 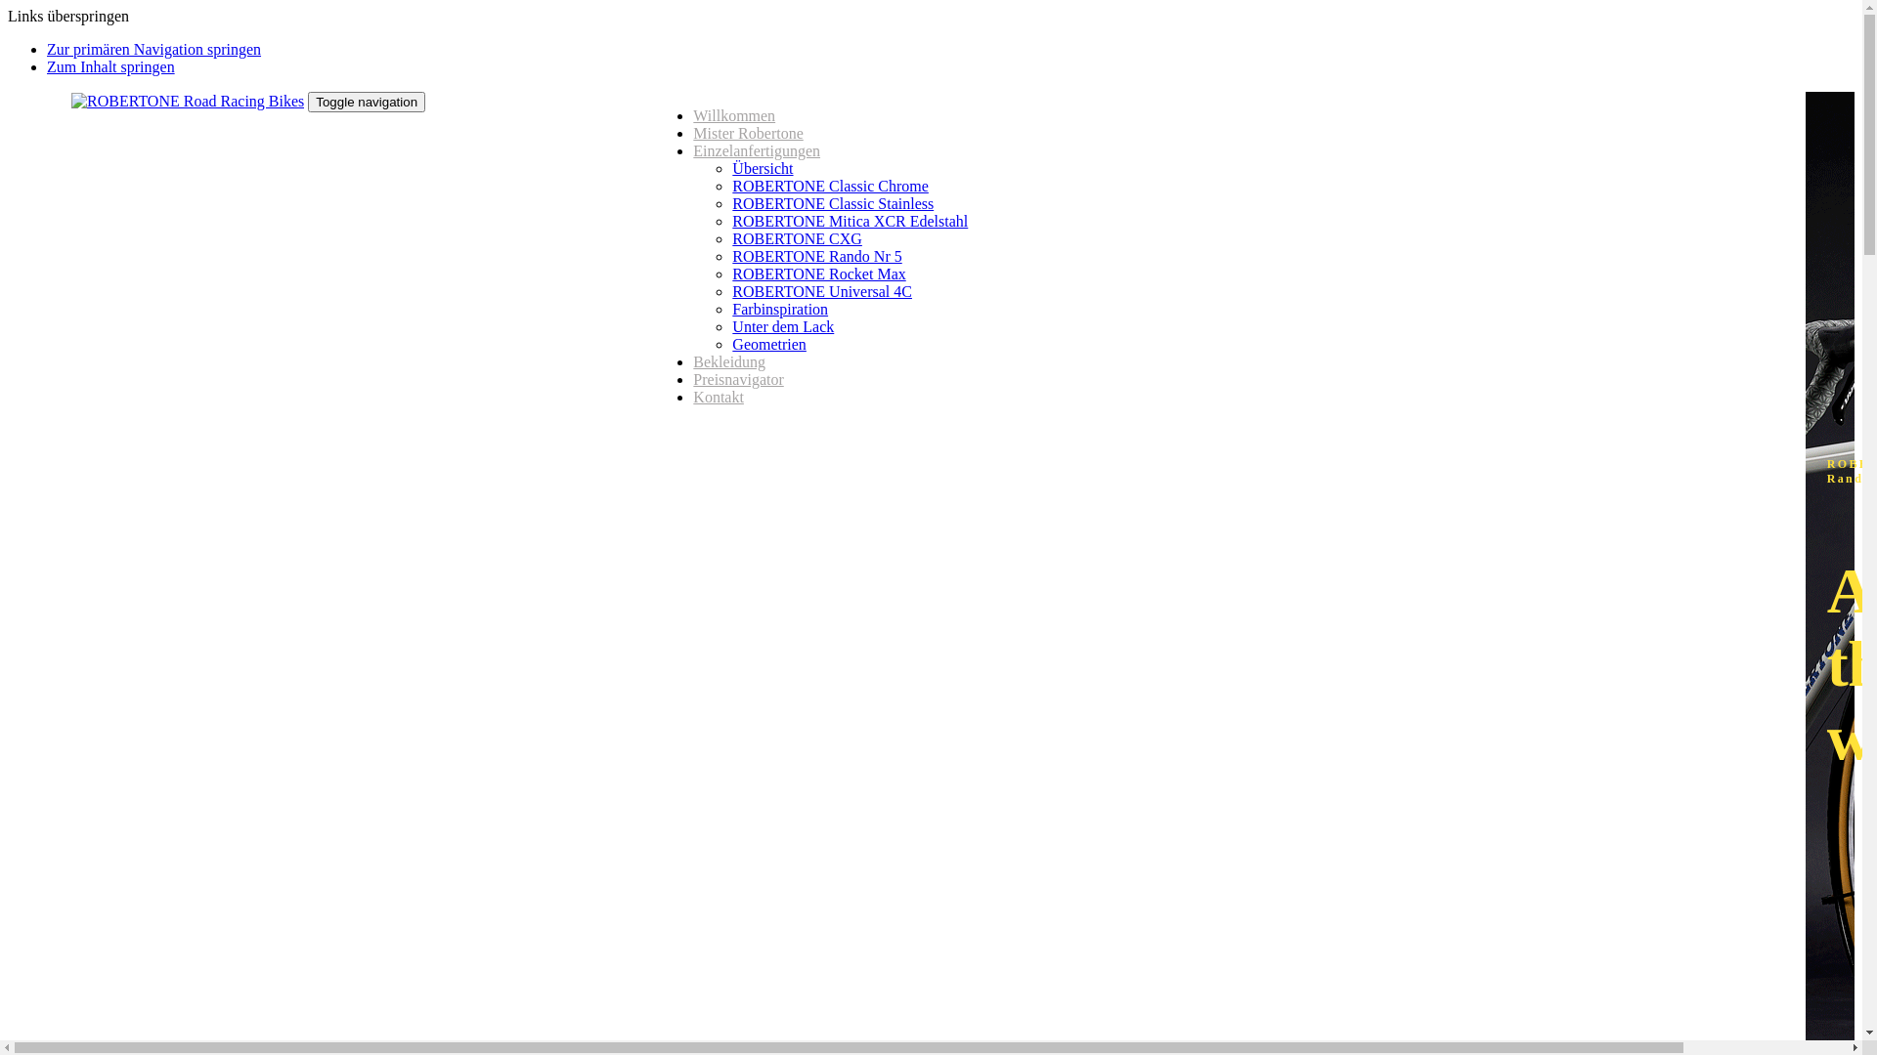 I want to click on ROBERTONE Classic Stainless, so click(x=833, y=203).